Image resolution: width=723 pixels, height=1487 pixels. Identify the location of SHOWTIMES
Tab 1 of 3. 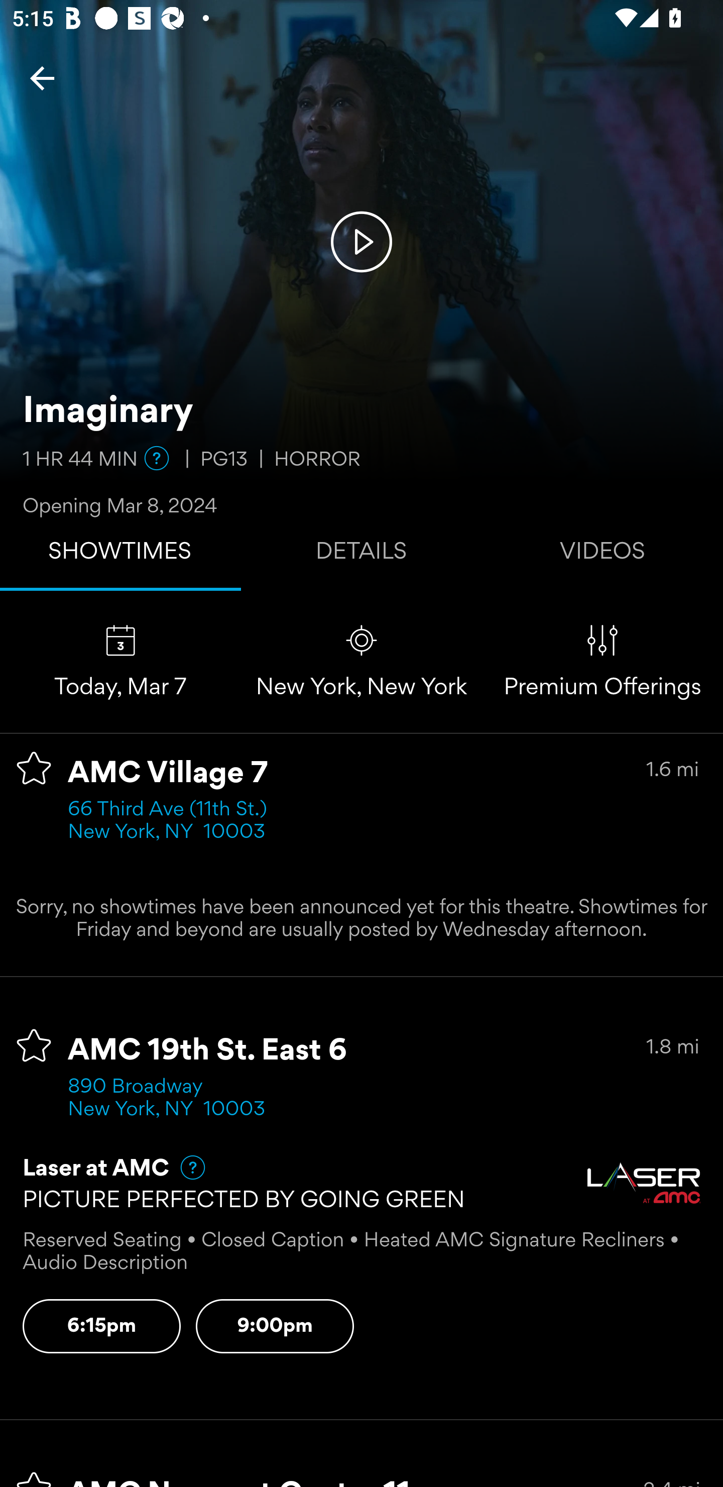
(120, 555).